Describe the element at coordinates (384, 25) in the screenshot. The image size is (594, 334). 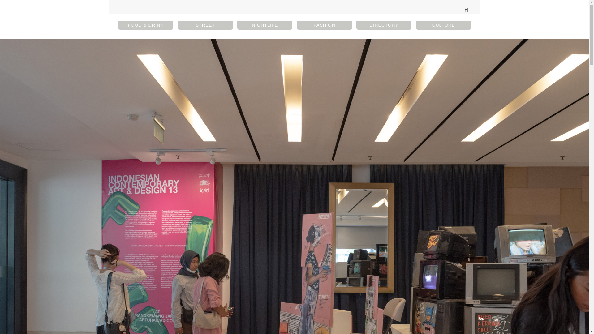
I see `DIRECTORY` at that location.